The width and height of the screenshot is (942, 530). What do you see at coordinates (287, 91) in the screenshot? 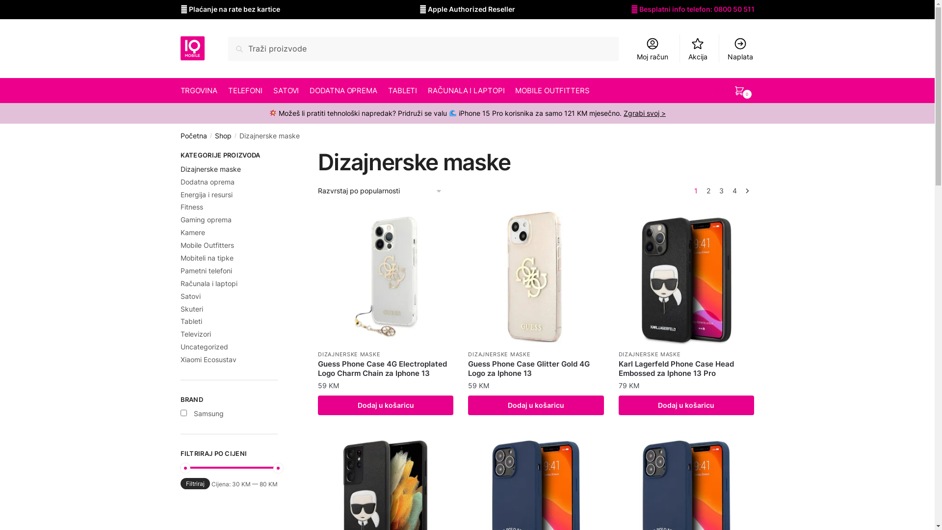
I see `SATOVI` at bounding box center [287, 91].